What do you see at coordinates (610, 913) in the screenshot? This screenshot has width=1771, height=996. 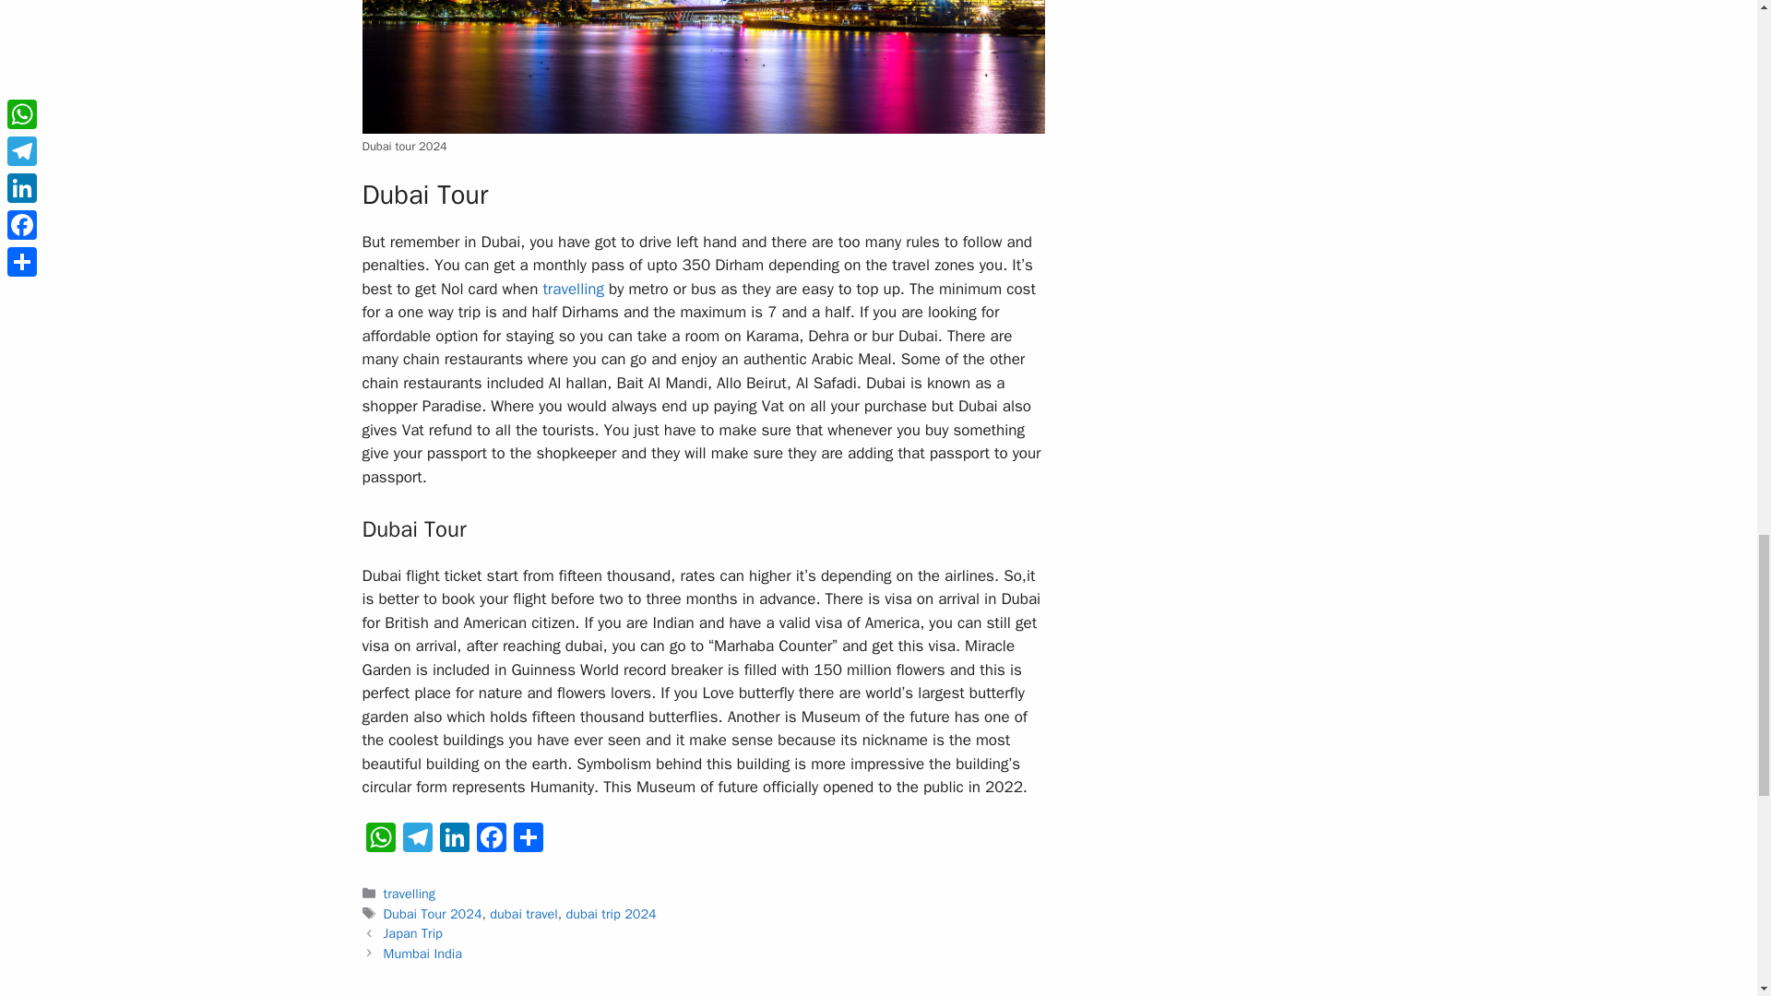 I see `dubai trip 2024` at bounding box center [610, 913].